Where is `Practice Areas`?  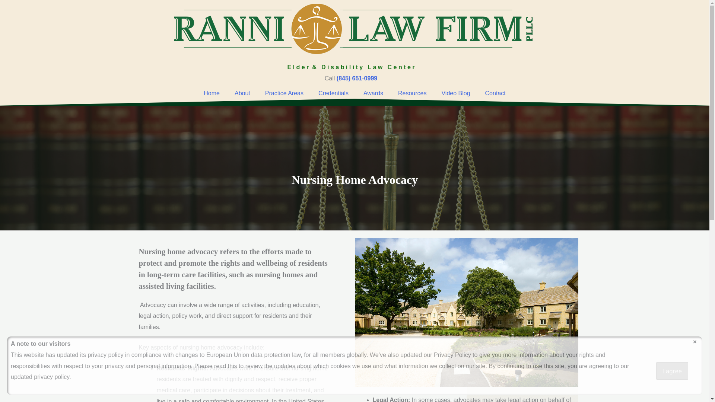 Practice Areas is located at coordinates (284, 93).